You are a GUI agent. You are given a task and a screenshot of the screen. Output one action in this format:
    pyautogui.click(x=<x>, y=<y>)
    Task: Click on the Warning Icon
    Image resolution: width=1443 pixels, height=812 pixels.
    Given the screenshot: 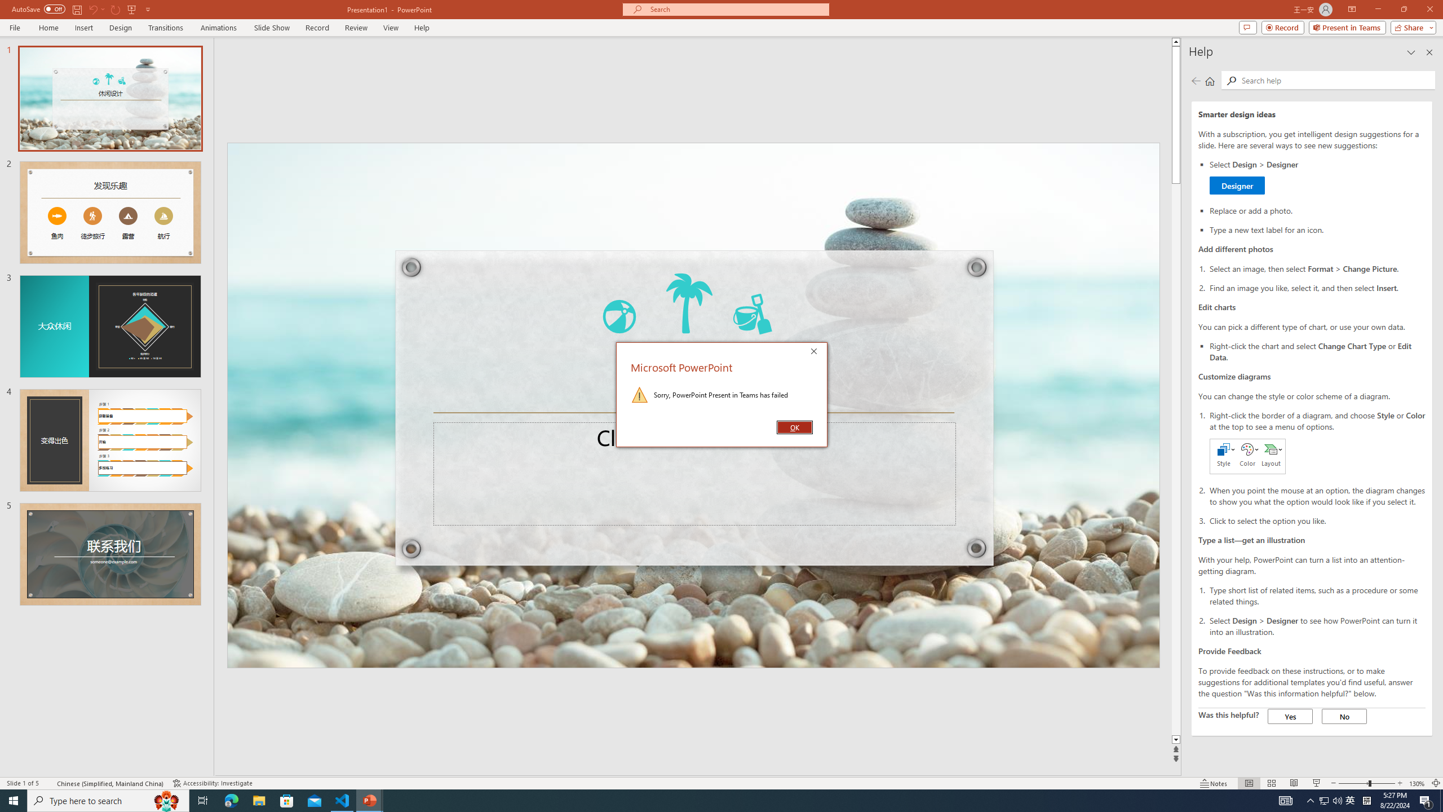 What is the action you would take?
    pyautogui.click(x=640, y=395)
    